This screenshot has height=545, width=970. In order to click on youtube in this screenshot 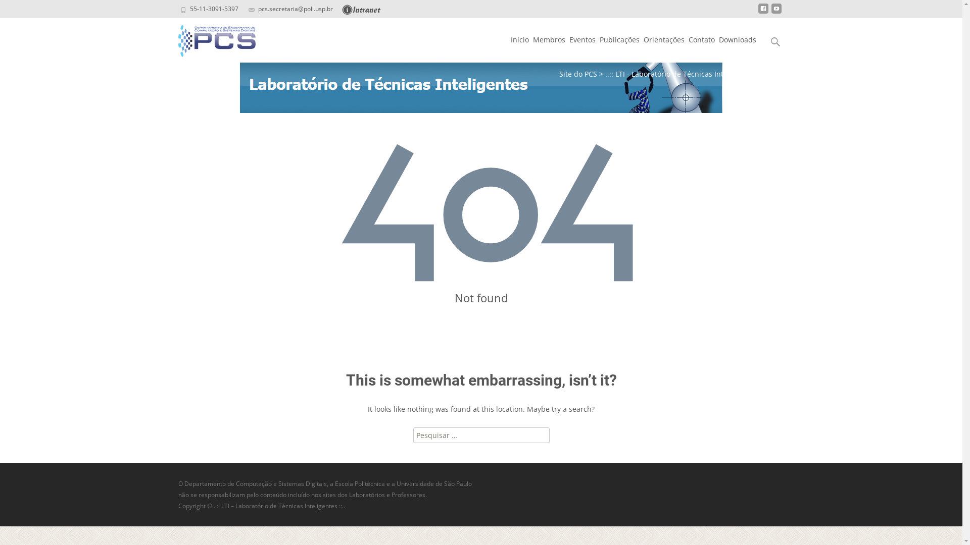, I will do `click(776, 12)`.